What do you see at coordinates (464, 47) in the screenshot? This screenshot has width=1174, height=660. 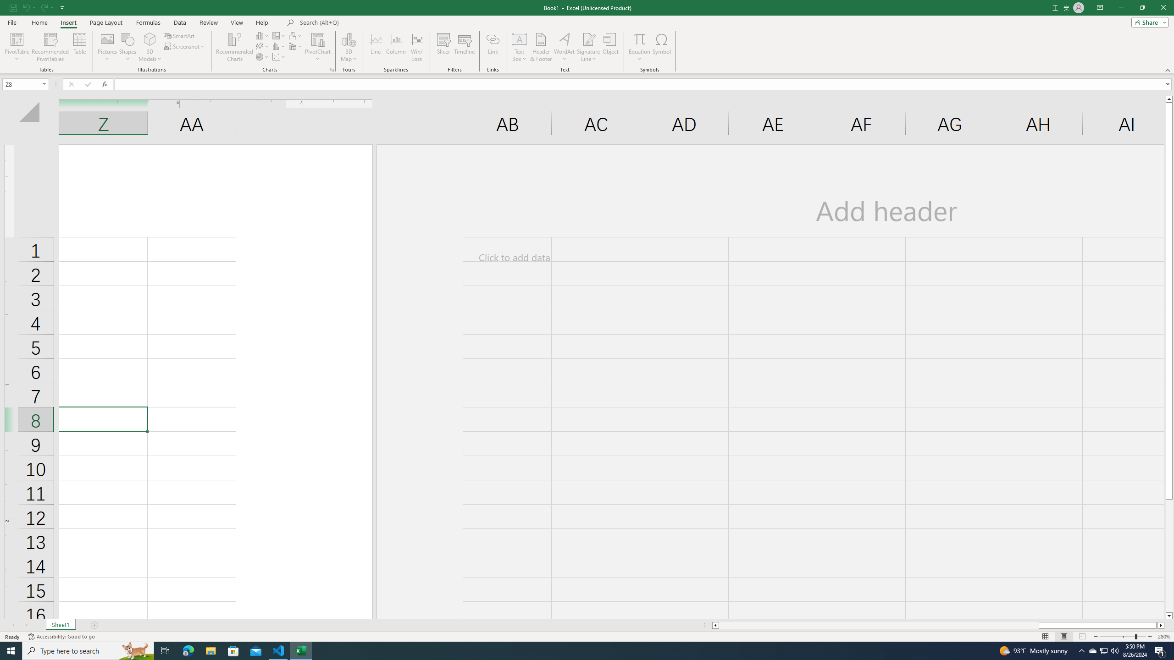 I see `Timeline` at bounding box center [464, 47].